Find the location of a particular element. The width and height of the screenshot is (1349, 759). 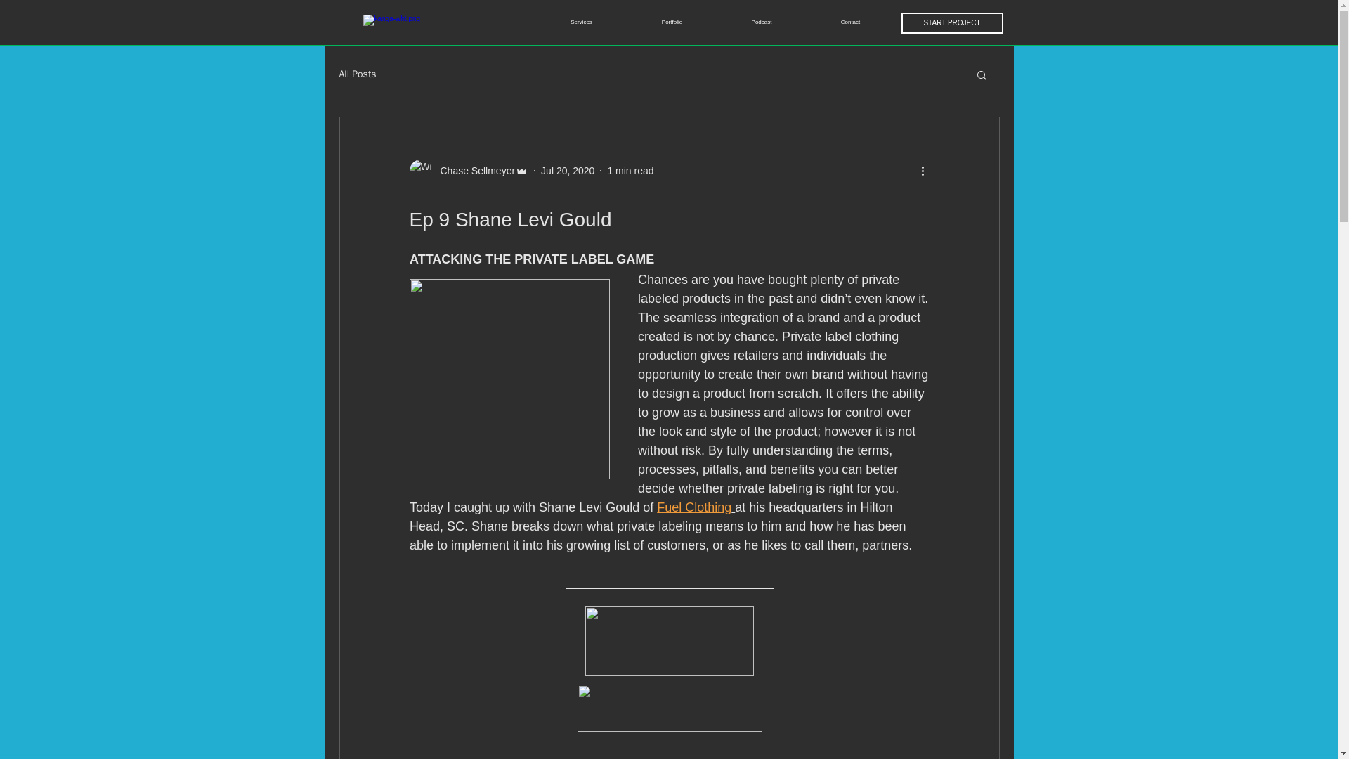

Contact is located at coordinates (851, 22).